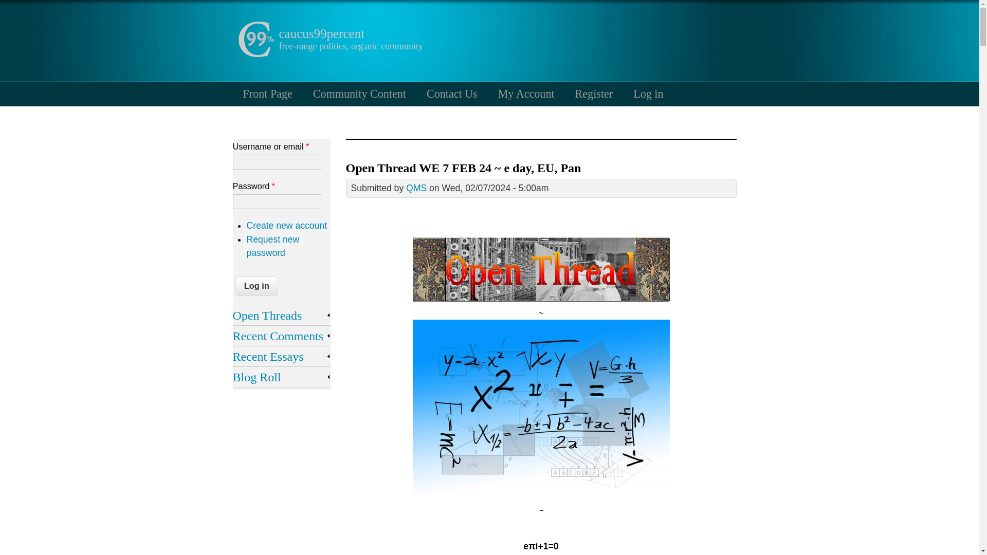  What do you see at coordinates (452, 94) in the screenshot?
I see `Contact Us` at bounding box center [452, 94].